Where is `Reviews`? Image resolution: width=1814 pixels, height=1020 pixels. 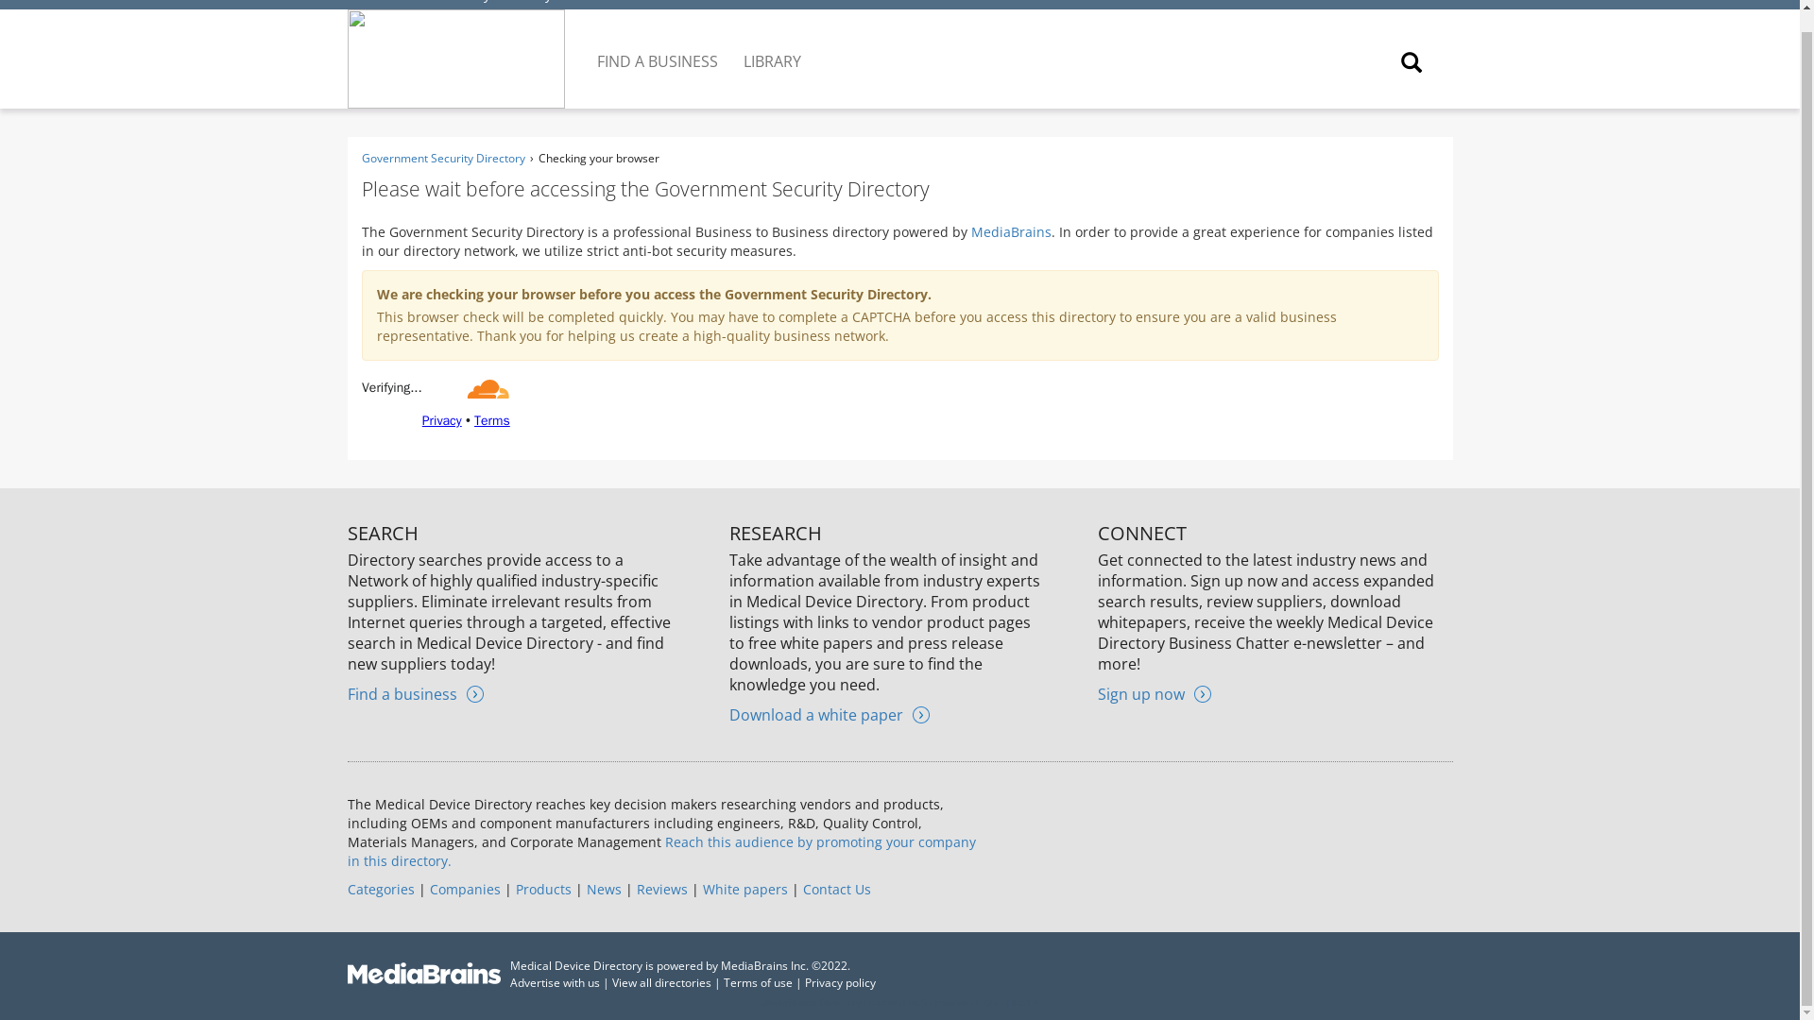 Reviews is located at coordinates (661, 890).